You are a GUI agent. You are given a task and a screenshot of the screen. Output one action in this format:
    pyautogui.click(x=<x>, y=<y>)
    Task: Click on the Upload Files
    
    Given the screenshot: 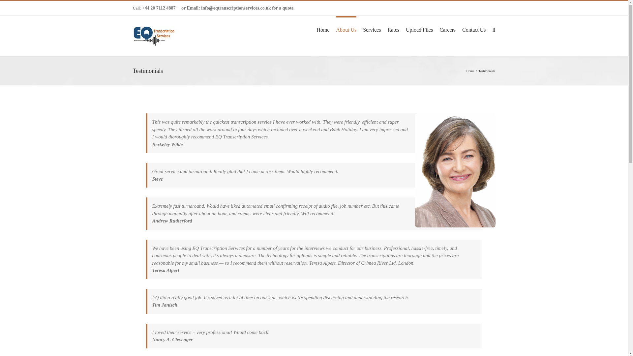 What is the action you would take?
    pyautogui.click(x=419, y=29)
    